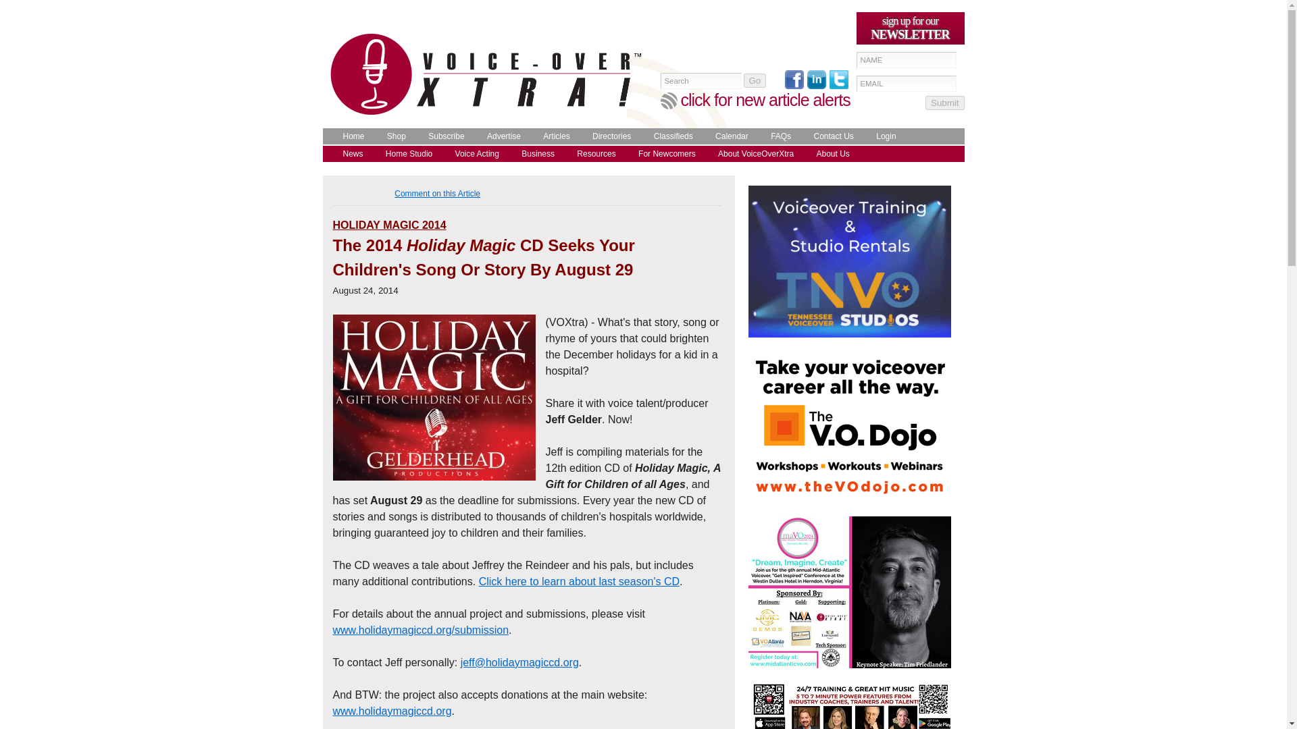 The height and width of the screenshot is (729, 1297). I want to click on Classifieds, so click(670, 136).